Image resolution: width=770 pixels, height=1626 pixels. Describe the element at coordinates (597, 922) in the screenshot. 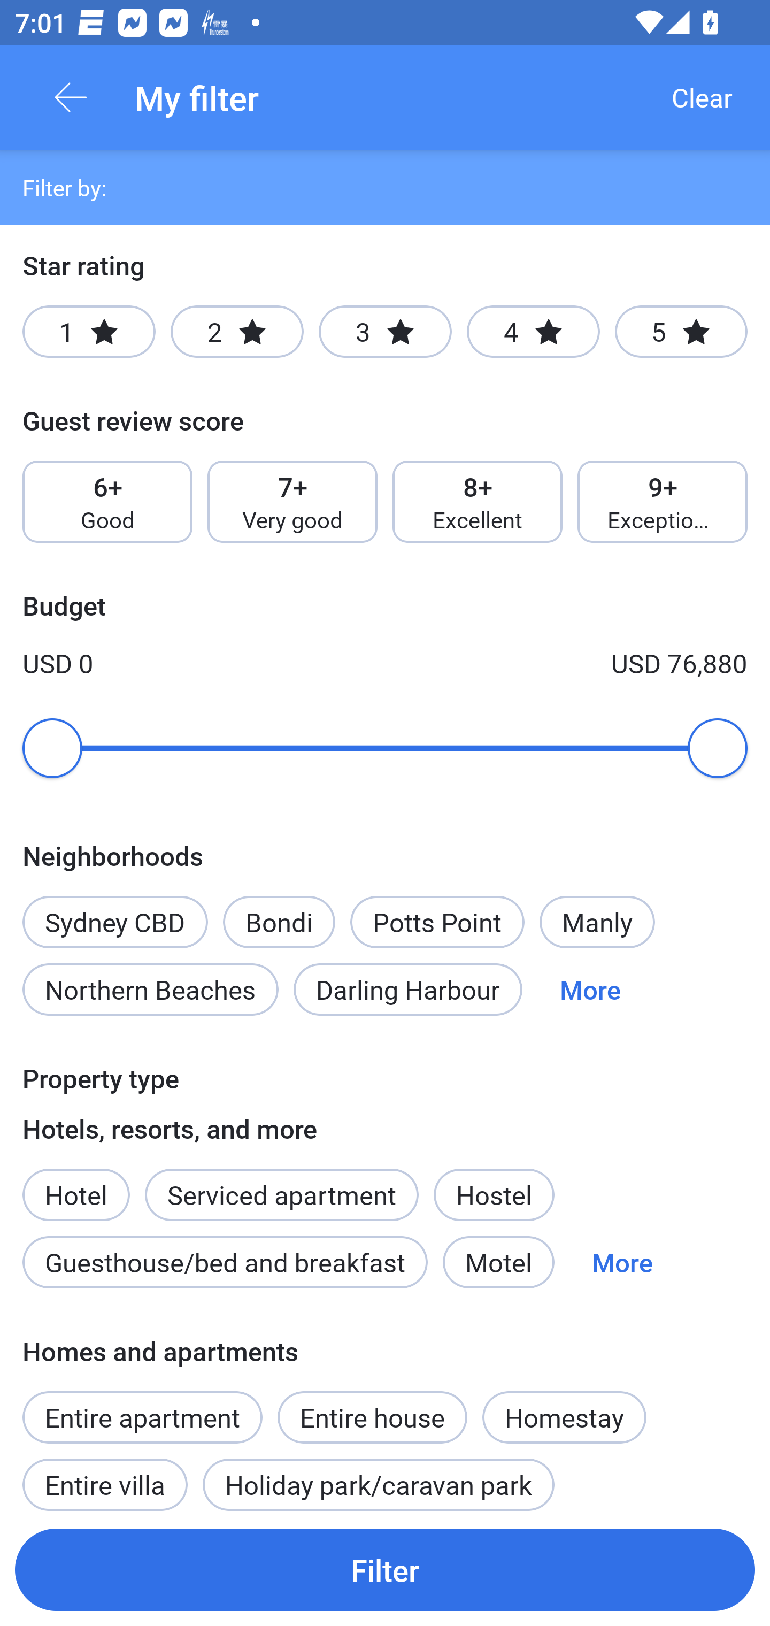

I see `Manly` at that location.